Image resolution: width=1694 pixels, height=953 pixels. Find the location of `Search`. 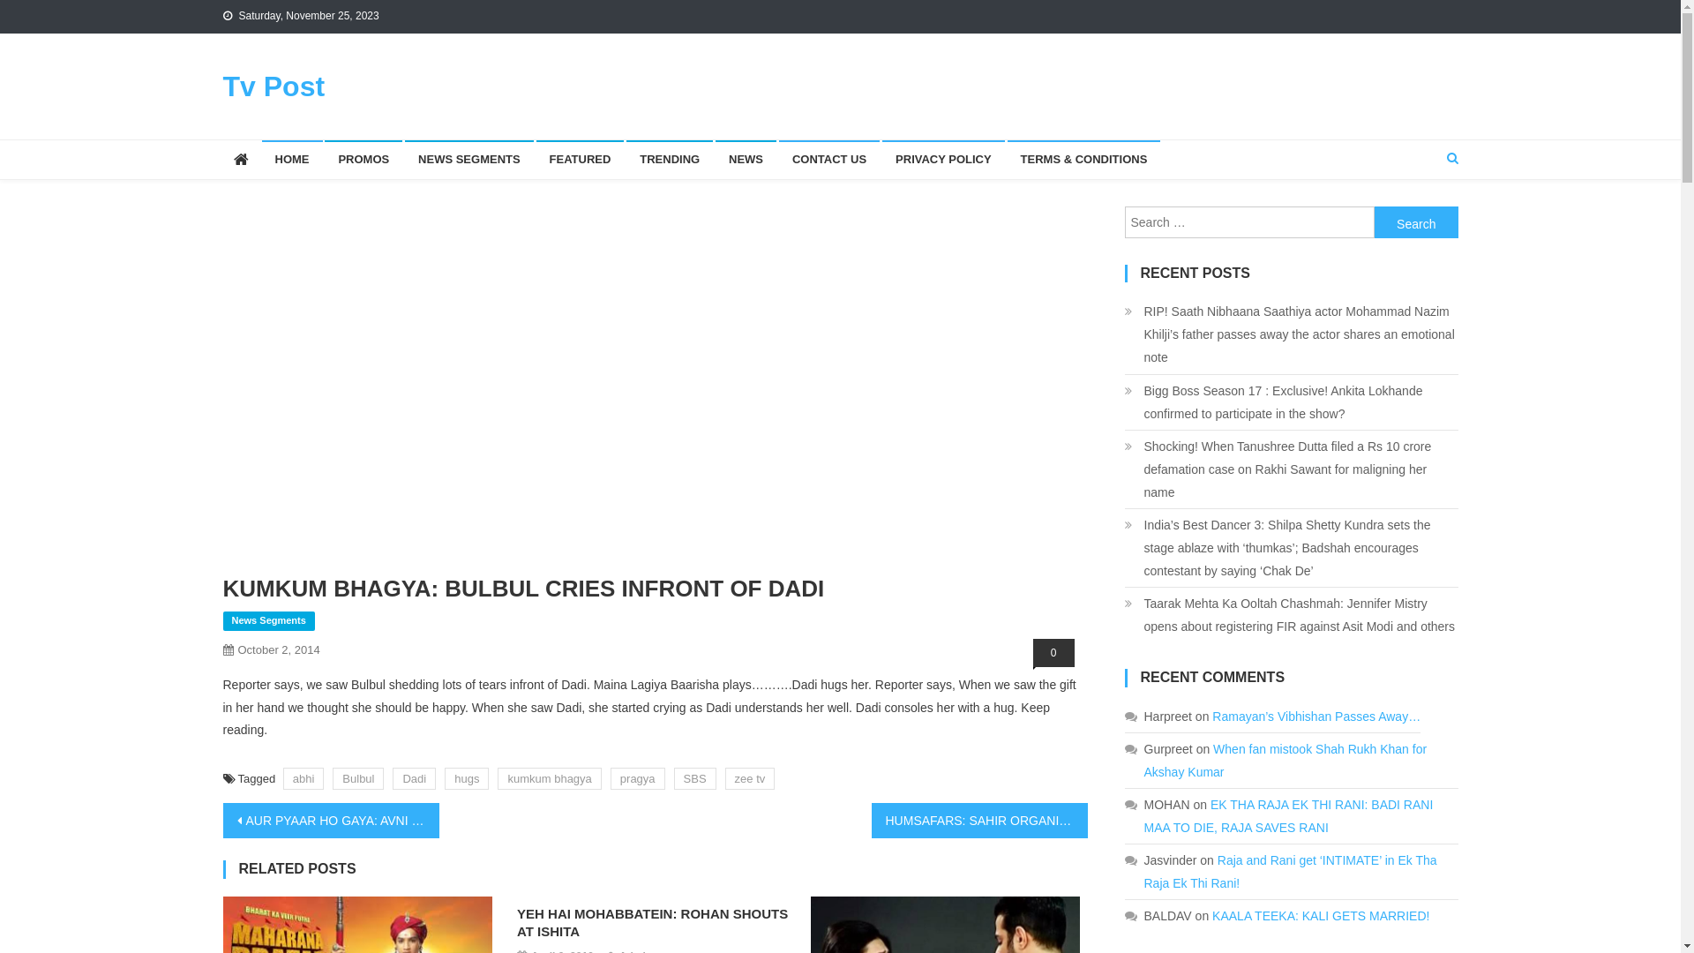

Search is located at coordinates (1421, 217).